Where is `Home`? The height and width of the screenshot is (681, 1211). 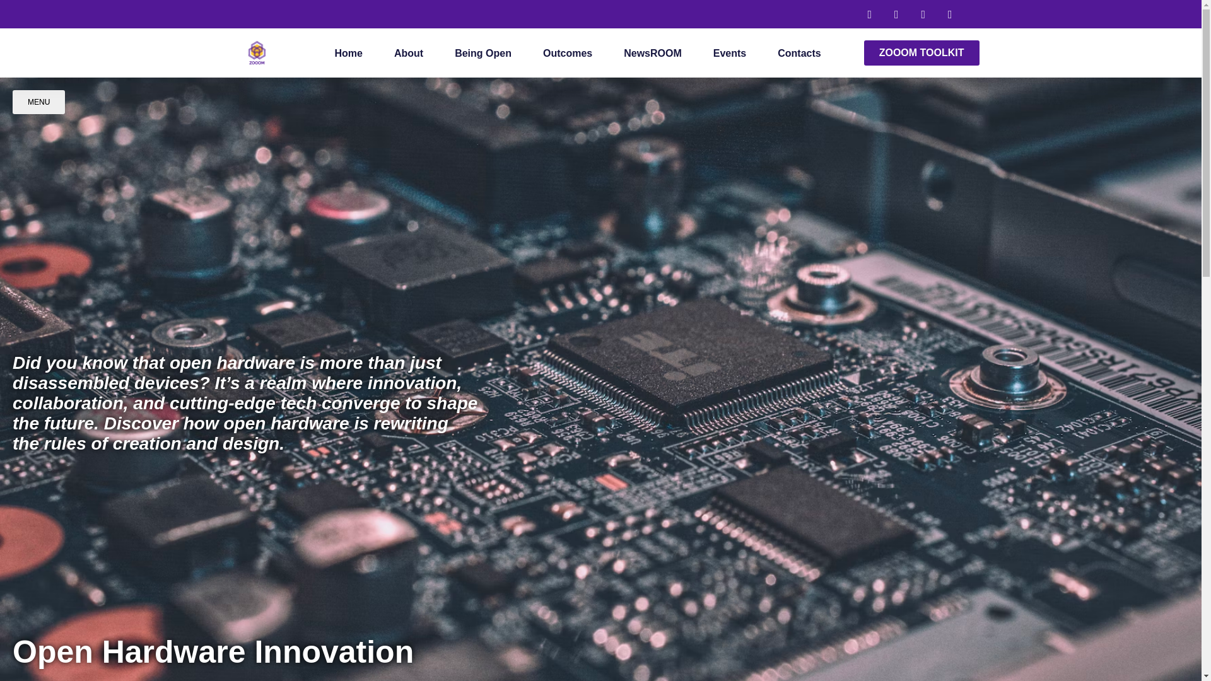
Home is located at coordinates (348, 53).